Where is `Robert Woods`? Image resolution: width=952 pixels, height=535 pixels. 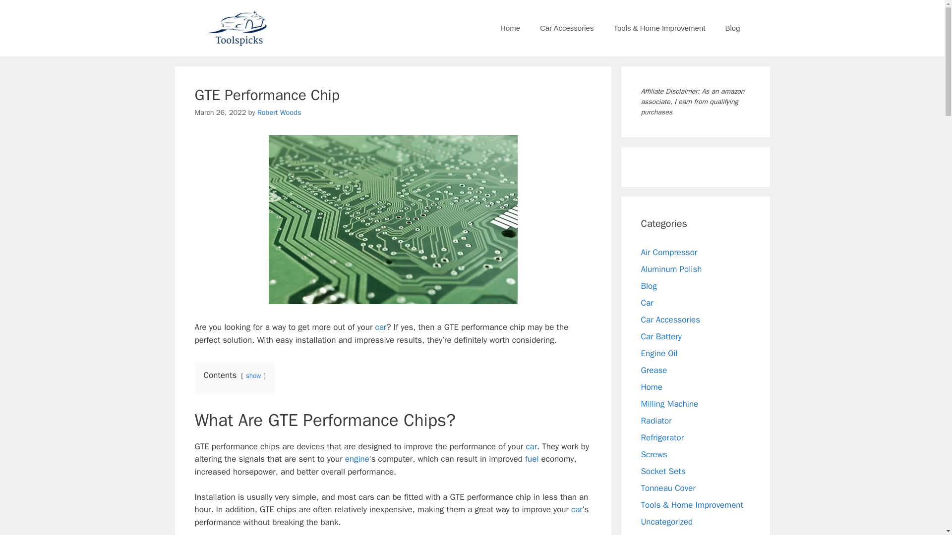
Robert Woods is located at coordinates (279, 112).